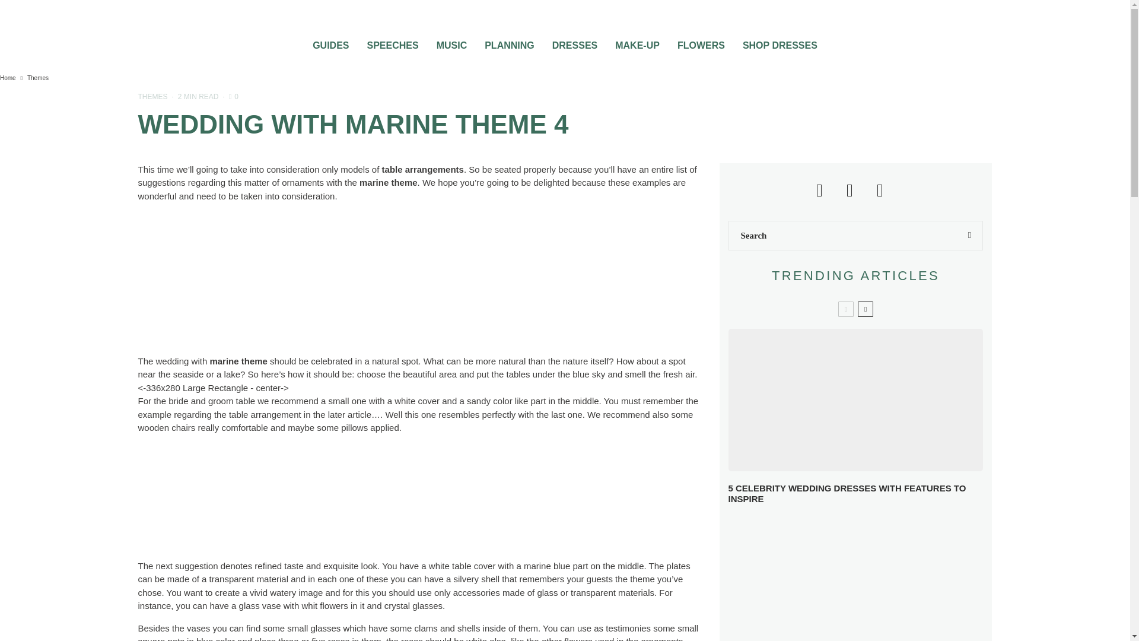 This screenshot has width=1139, height=641. I want to click on Wedding Planning, so click(509, 42).